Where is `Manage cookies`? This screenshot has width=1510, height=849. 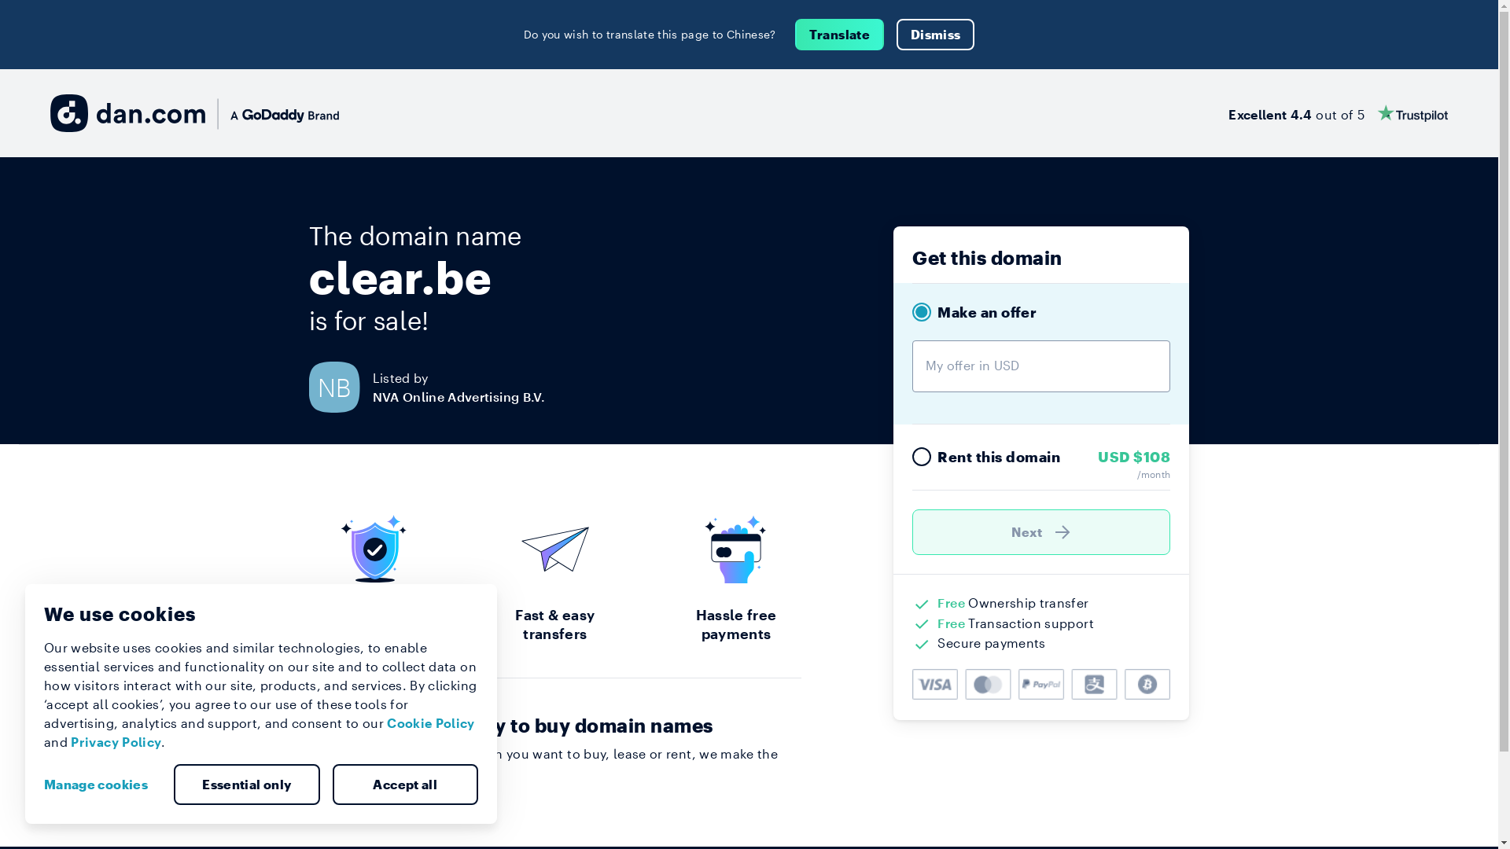
Manage cookies is located at coordinates (102, 785).